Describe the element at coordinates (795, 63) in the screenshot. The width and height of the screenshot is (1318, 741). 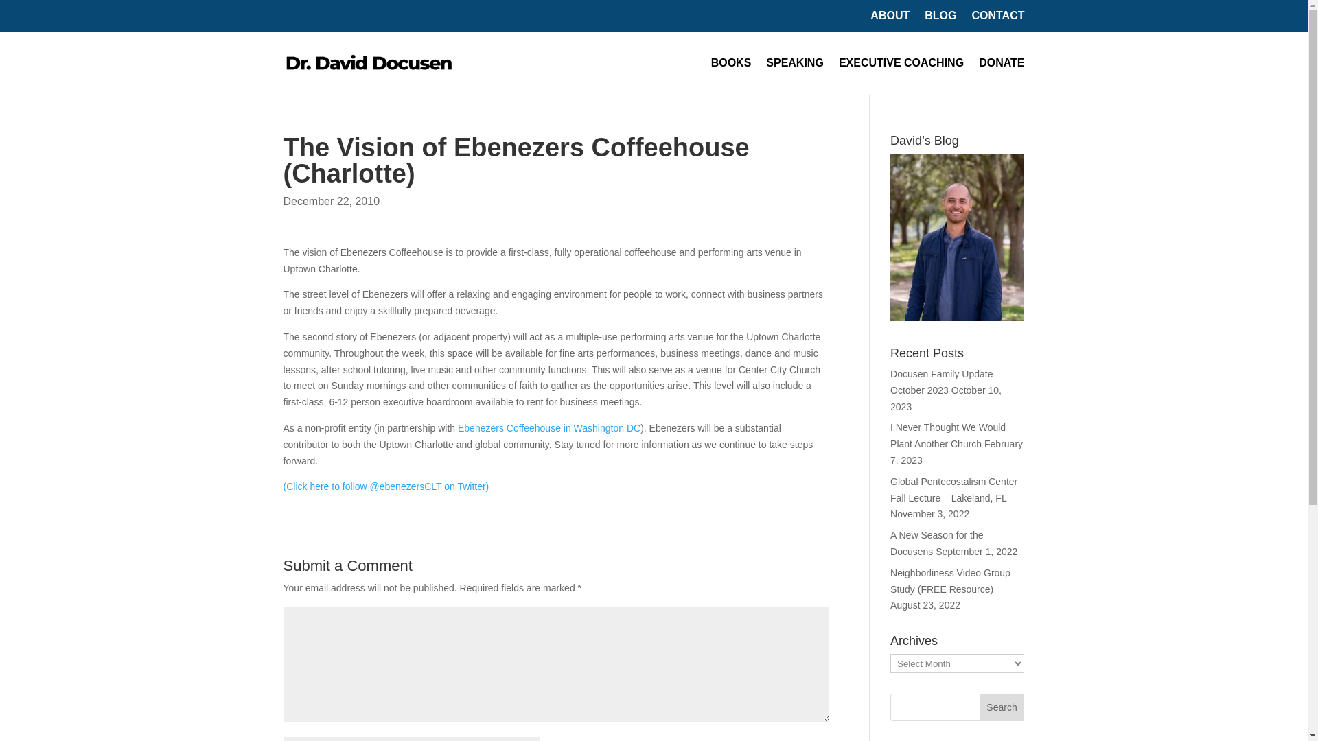
I see `SPEAKING` at that location.